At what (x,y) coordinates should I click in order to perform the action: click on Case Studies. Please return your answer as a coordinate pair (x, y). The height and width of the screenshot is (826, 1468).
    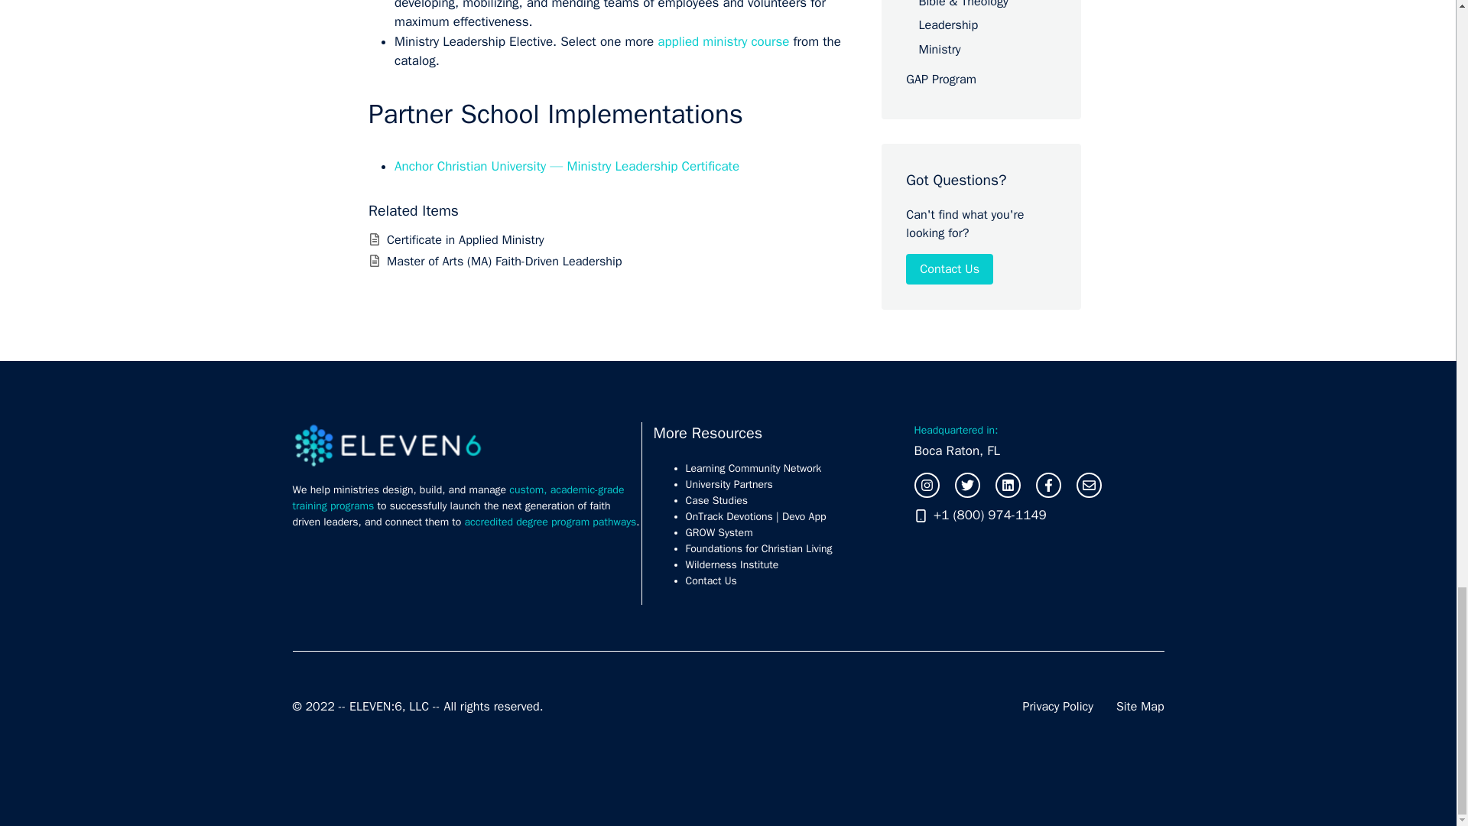
    Looking at the image, I should click on (716, 500).